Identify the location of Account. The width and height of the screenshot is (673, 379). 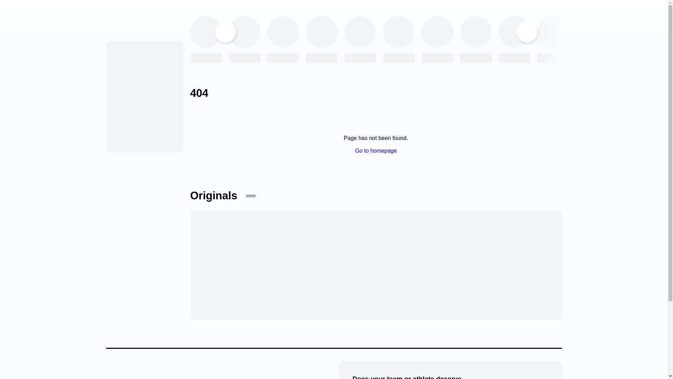
(115, 118).